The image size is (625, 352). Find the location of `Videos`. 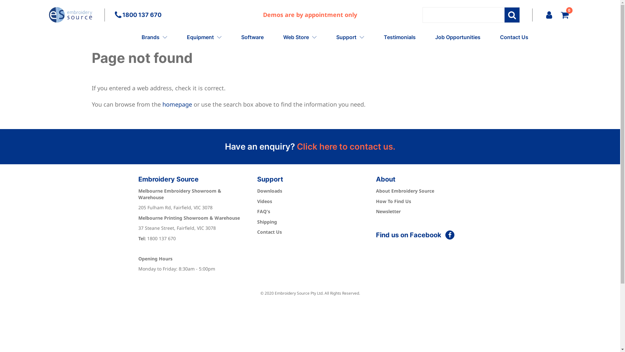

Videos is located at coordinates (265, 201).